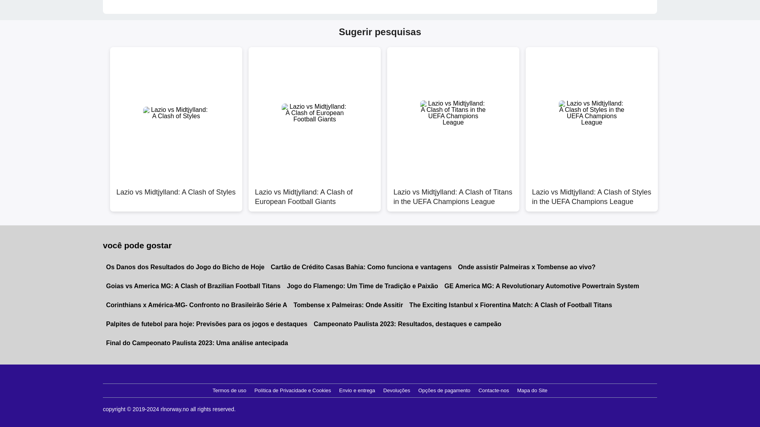 Image resolution: width=760 pixels, height=427 pixels. What do you see at coordinates (176, 193) in the screenshot?
I see `Lazio vs Midtjylland: A Clash of Styles` at bounding box center [176, 193].